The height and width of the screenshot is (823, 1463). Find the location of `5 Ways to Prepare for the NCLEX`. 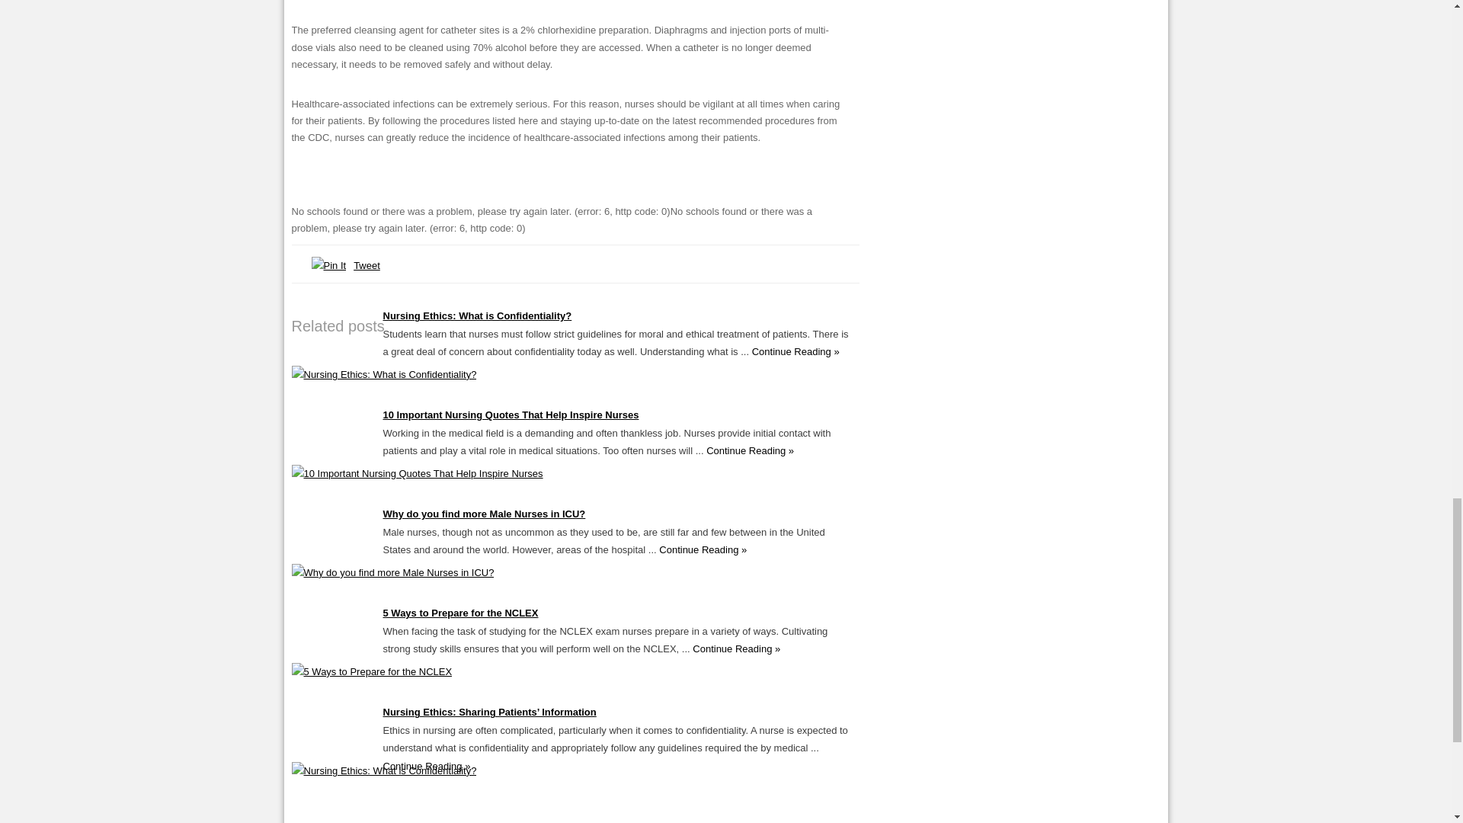

5 Ways to Prepare for the NCLEX is located at coordinates (372, 671).